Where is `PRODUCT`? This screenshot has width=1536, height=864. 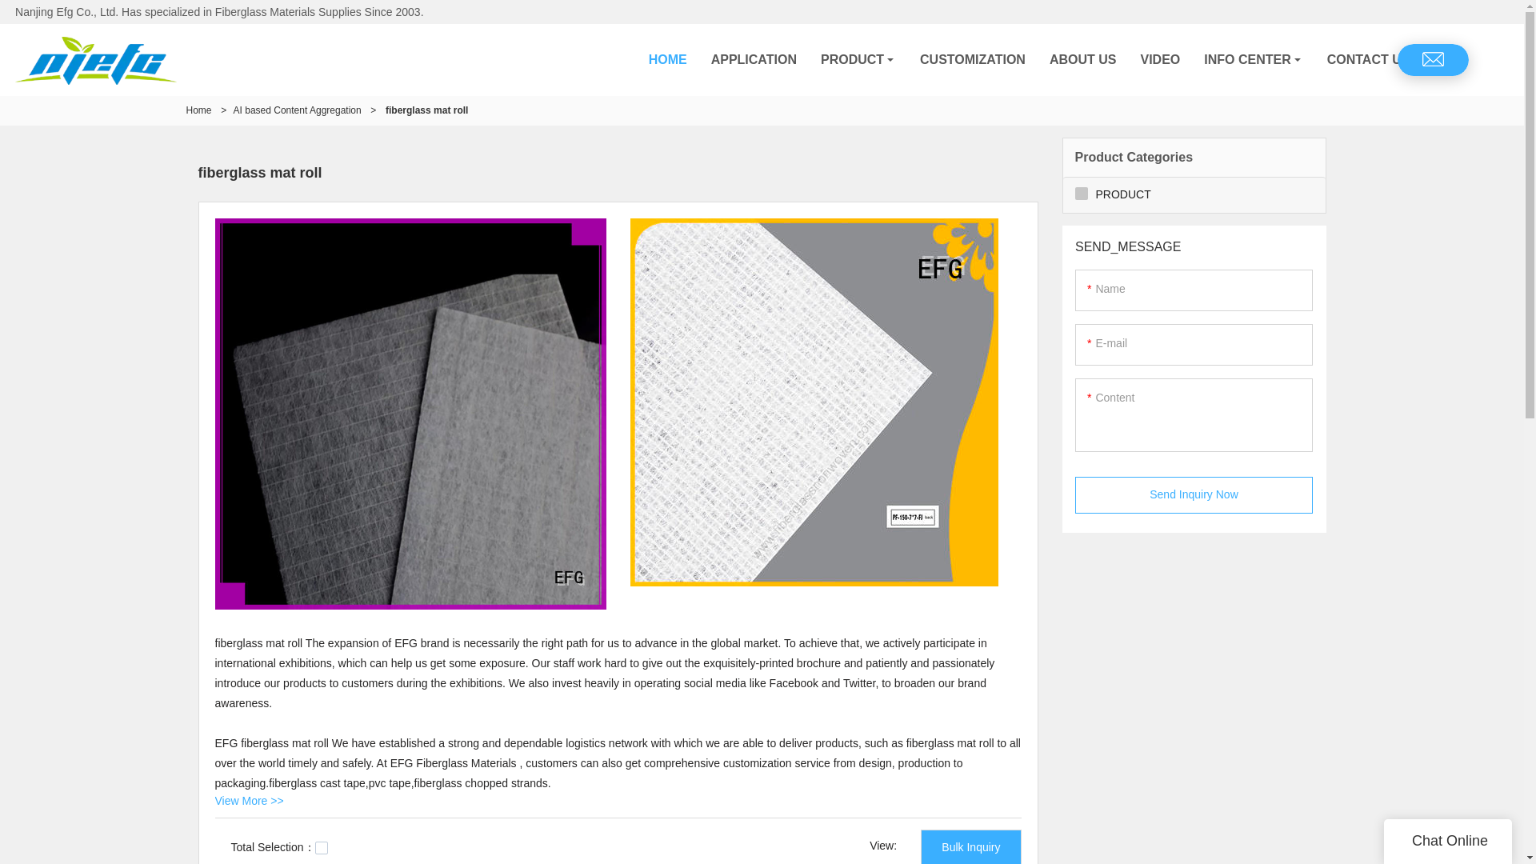
PRODUCT is located at coordinates (858, 59).